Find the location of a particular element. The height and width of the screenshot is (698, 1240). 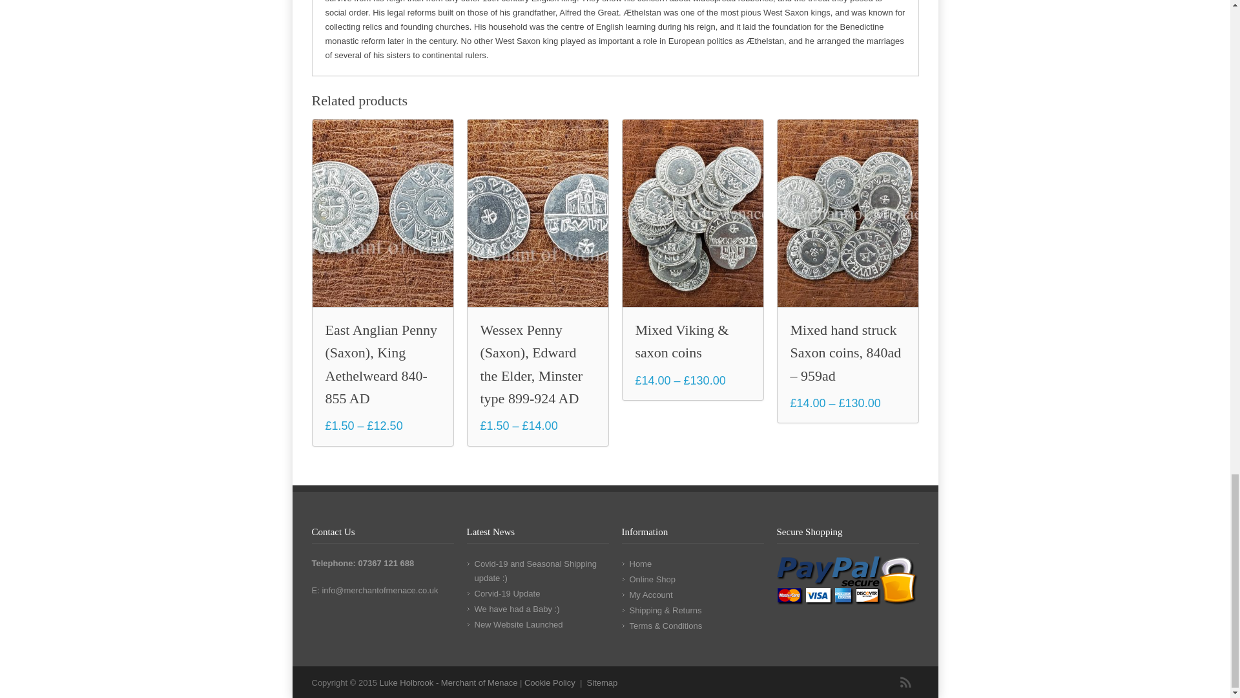

Secure Shopping is located at coordinates (846, 582).